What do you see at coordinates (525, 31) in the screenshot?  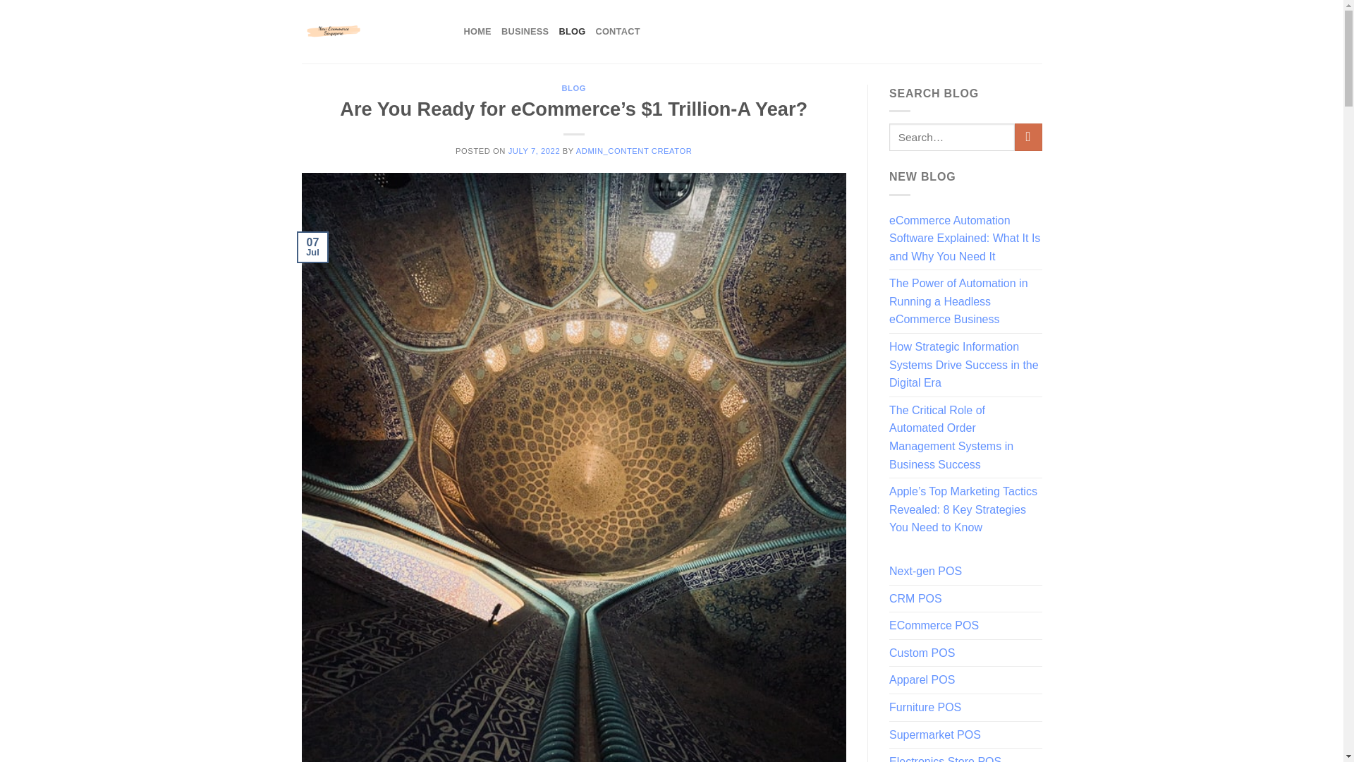 I see `BUSINESS` at bounding box center [525, 31].